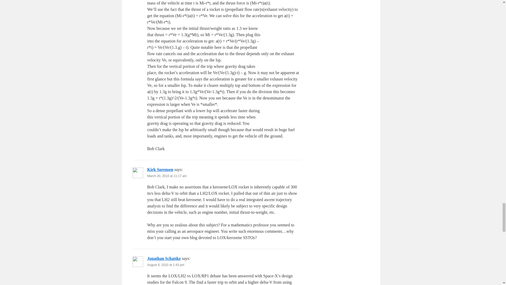 This screenshot has width=506, height=285. Describe the element at coordinates (164, 258) in the screenshot. I see `Jonathan Schattke` at that location.